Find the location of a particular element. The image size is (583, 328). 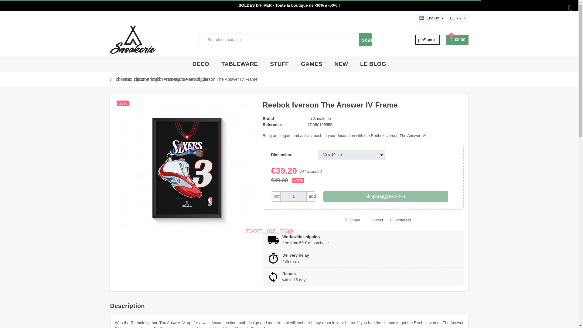

GAMES is located at coordinates (311, 64).